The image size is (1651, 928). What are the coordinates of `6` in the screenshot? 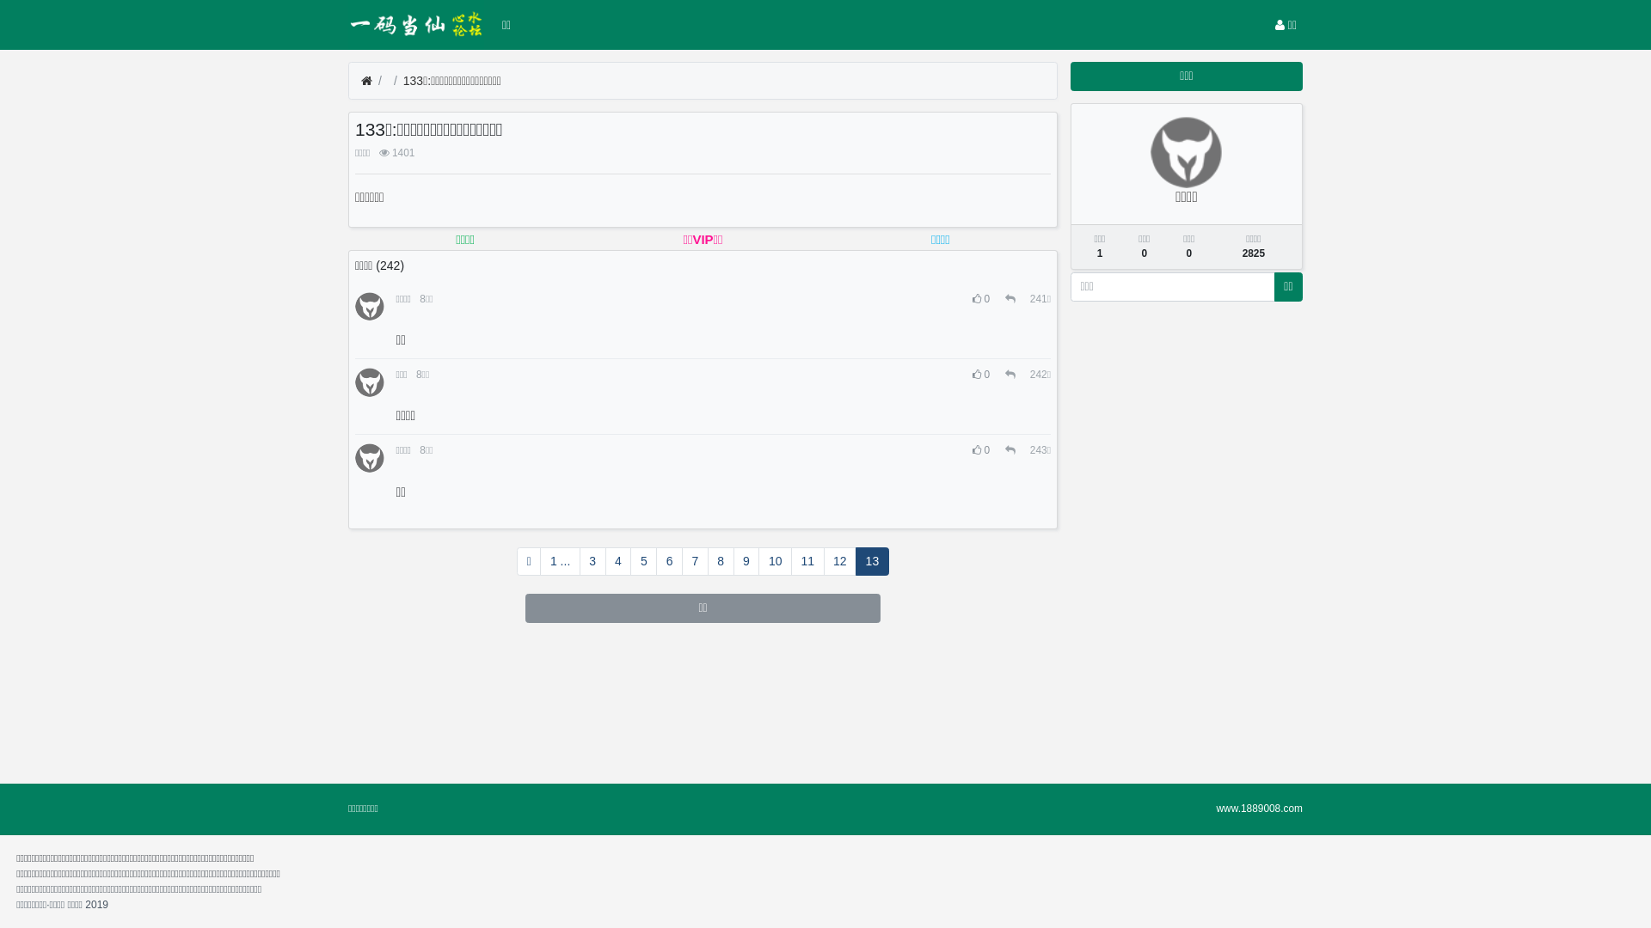 It's located at (669, 562).